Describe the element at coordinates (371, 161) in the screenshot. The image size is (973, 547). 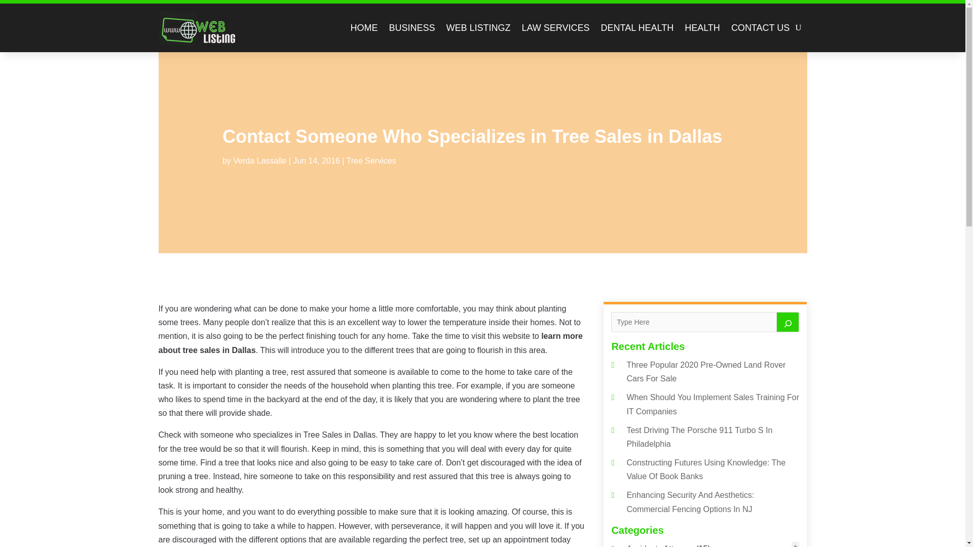
I see `Tree Services` at that location.